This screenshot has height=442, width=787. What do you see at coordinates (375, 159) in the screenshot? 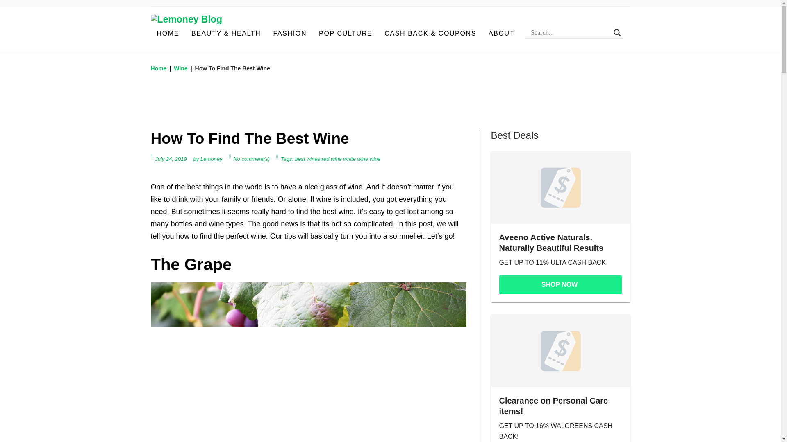
I see `wine` at bounding box center [375, 159].